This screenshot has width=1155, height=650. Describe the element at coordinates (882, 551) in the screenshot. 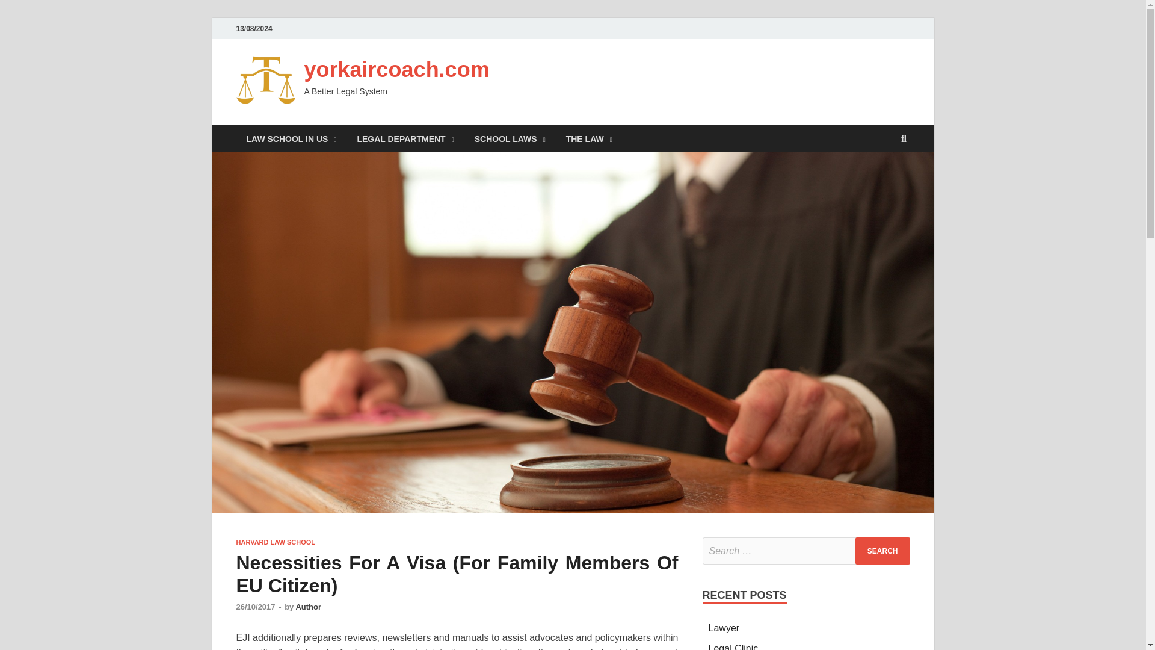

I see `Search` at that location.